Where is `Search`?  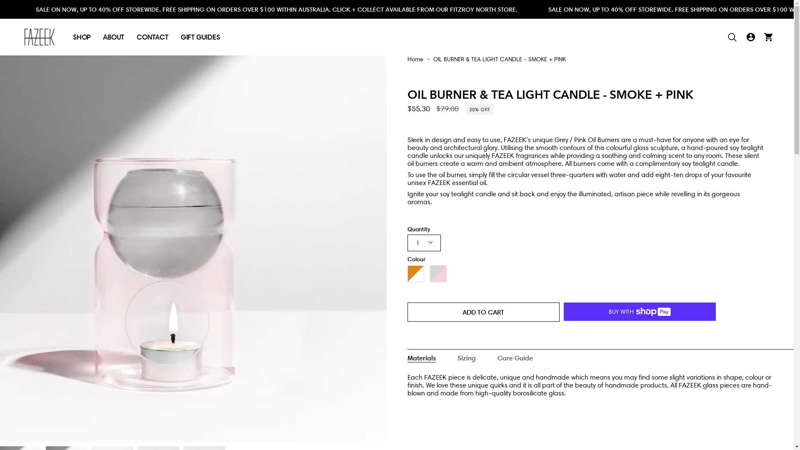 Search is located at coordinates (732, 37).